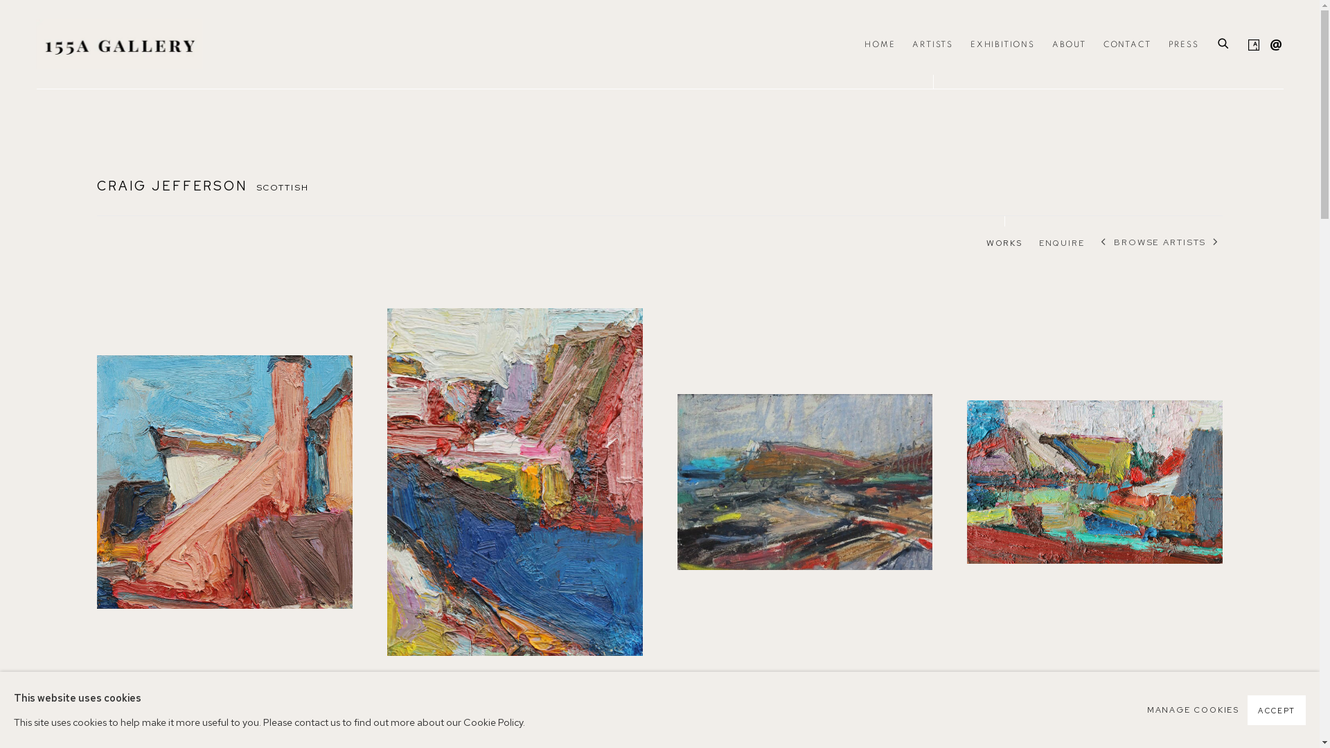  I want to click on ENQUIRE, so click(1062, 245).